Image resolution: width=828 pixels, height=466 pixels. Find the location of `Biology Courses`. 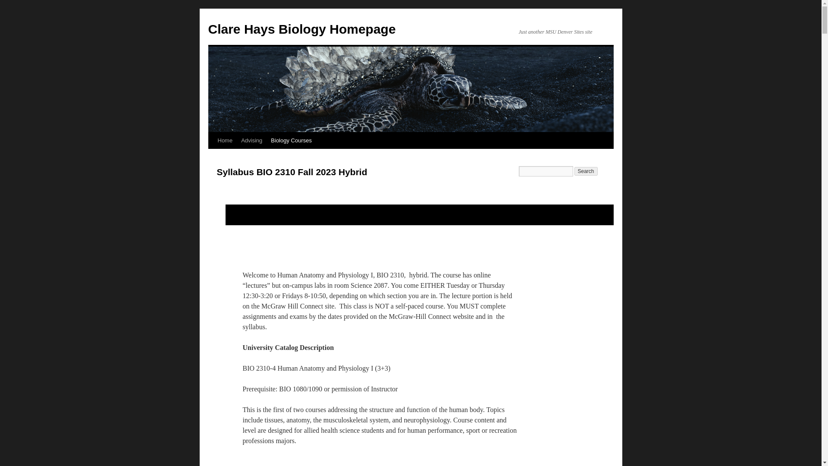

Biology Courses is located at coordinates (292, 140).